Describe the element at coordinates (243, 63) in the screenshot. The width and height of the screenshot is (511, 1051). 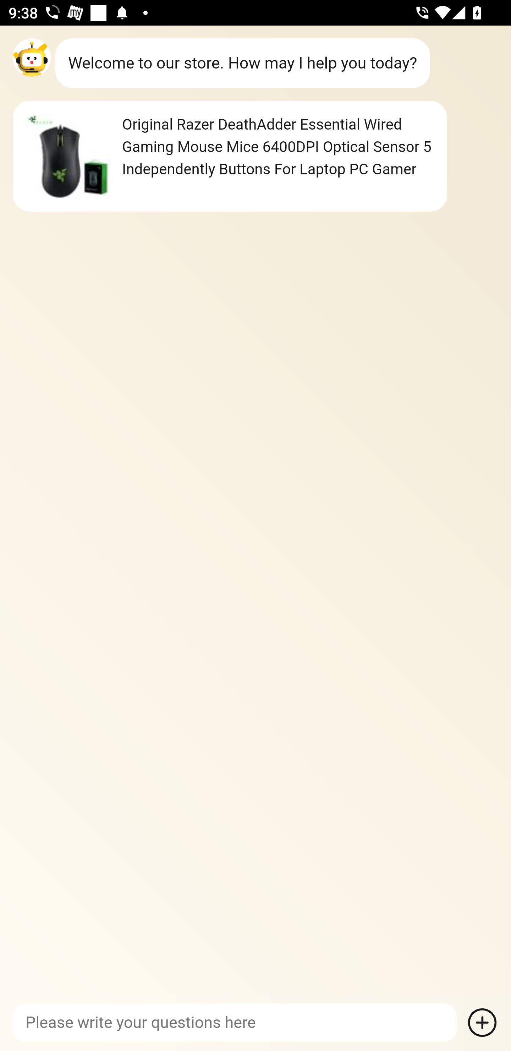
I see `Welcome to our store. How may I help you today?` at that location.